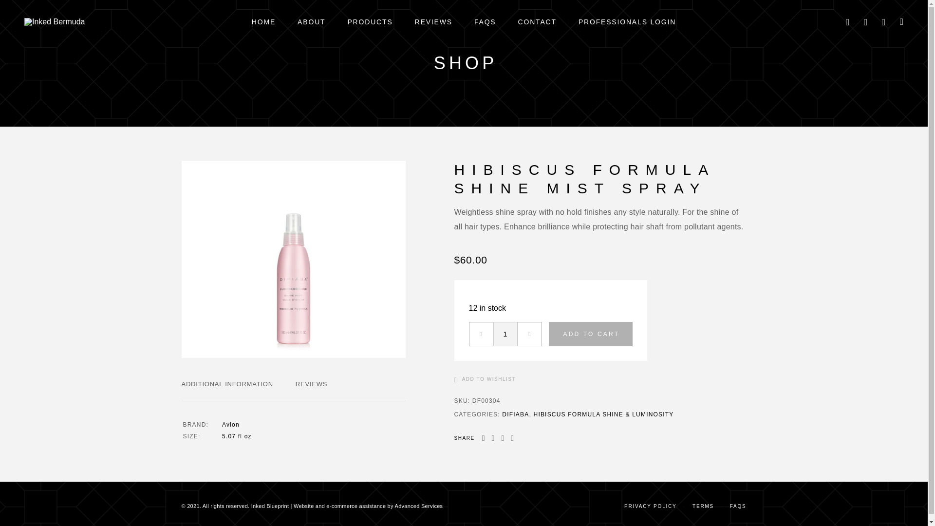 The width and height of the screenshot is (935, 526). Describe the element at coordinates (537, 21) in the screenshot. I see `CONTACT` at that location.